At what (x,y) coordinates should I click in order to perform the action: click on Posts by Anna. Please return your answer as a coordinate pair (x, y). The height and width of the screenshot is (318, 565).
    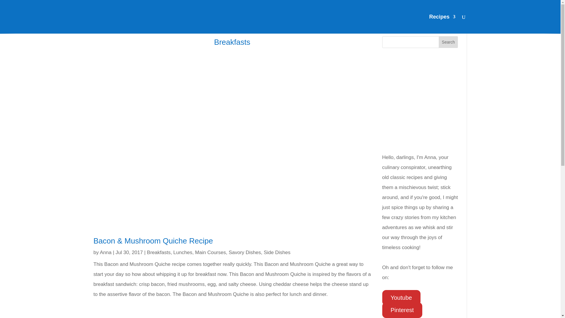
    Looking at the image, I should click on (105, 252).